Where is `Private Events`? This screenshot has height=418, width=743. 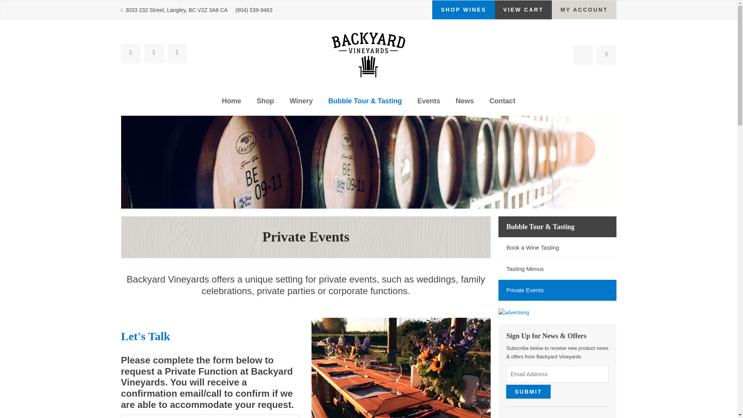
Private Events is located at coordinates (557, 290).